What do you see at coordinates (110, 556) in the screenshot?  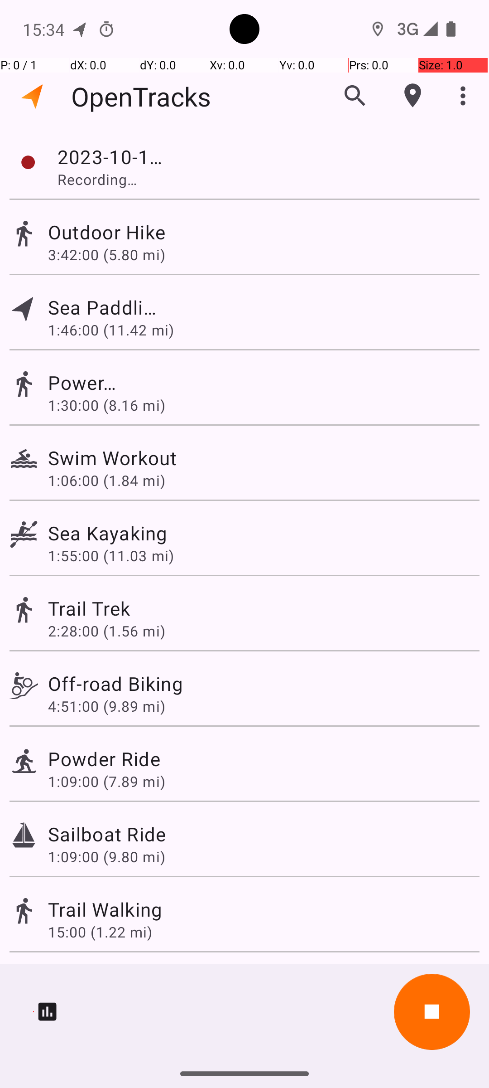 I see `1:55:00 (11.03 mi)` at bounding box center [110, 556].